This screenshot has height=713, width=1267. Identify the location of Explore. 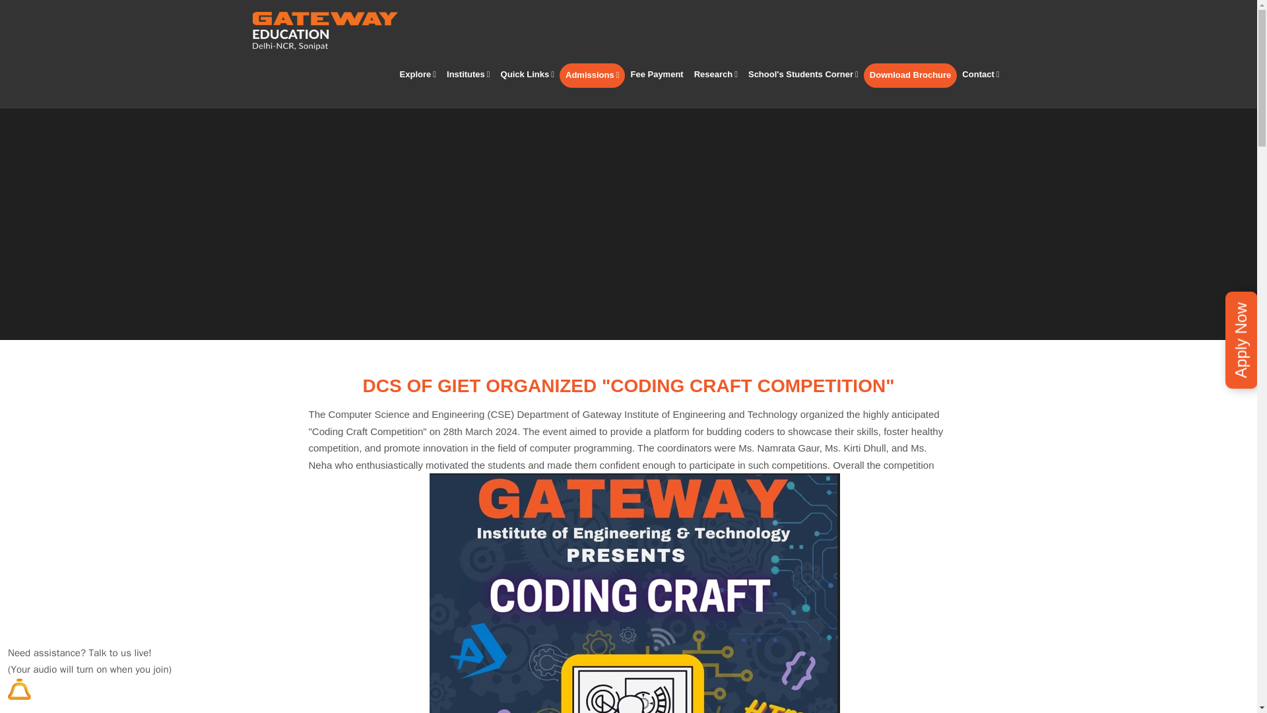
(417, 75).